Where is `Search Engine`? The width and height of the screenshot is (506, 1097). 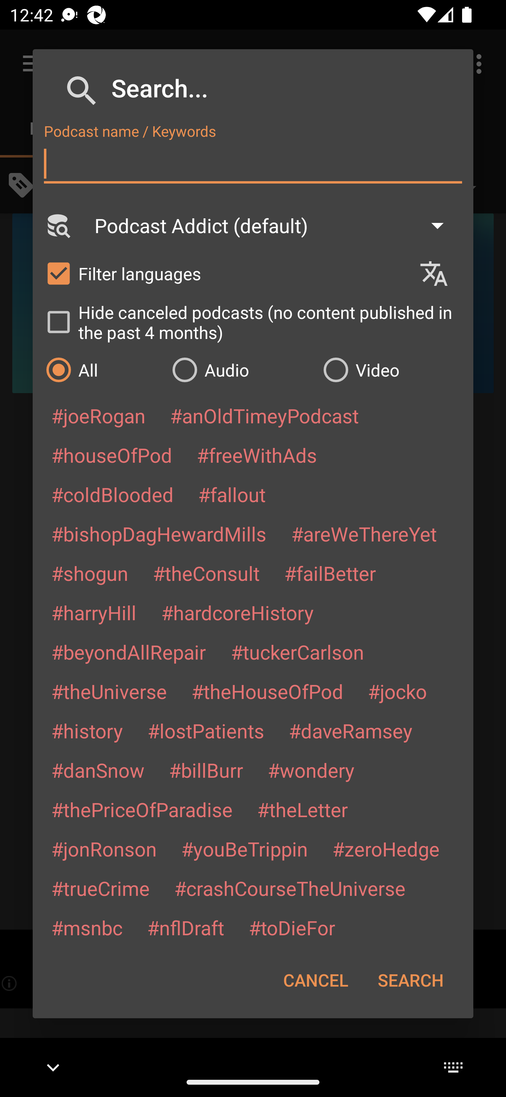 Search Engine is located at coordinates (58, 225).